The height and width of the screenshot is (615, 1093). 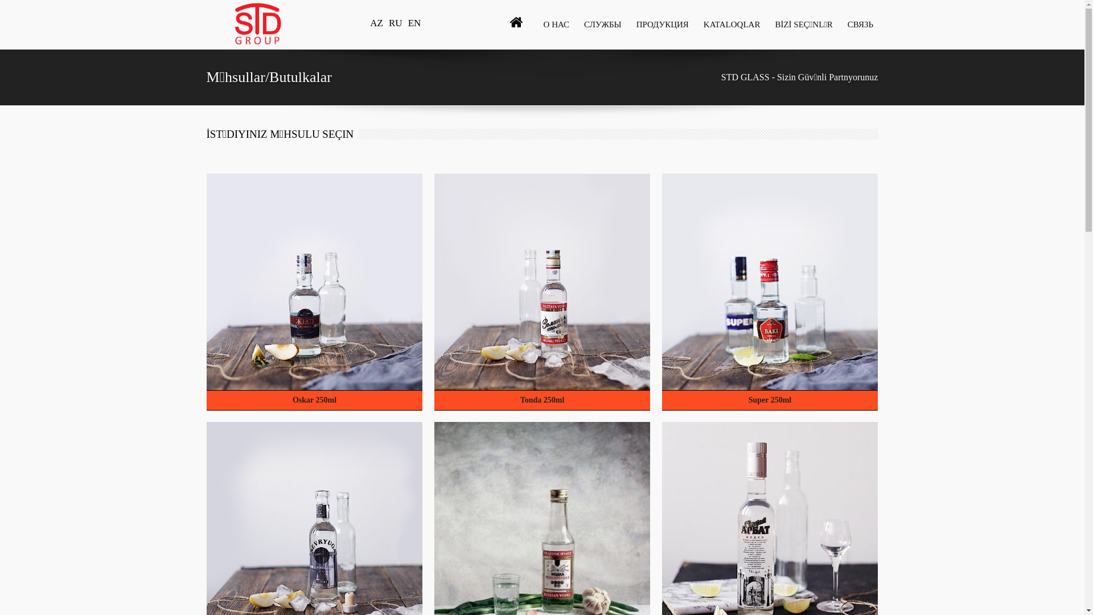 What do you see at coordinates (731, 25) in the screenshot?
I see `KATALOQLAR` at bounding box center [731, 25].